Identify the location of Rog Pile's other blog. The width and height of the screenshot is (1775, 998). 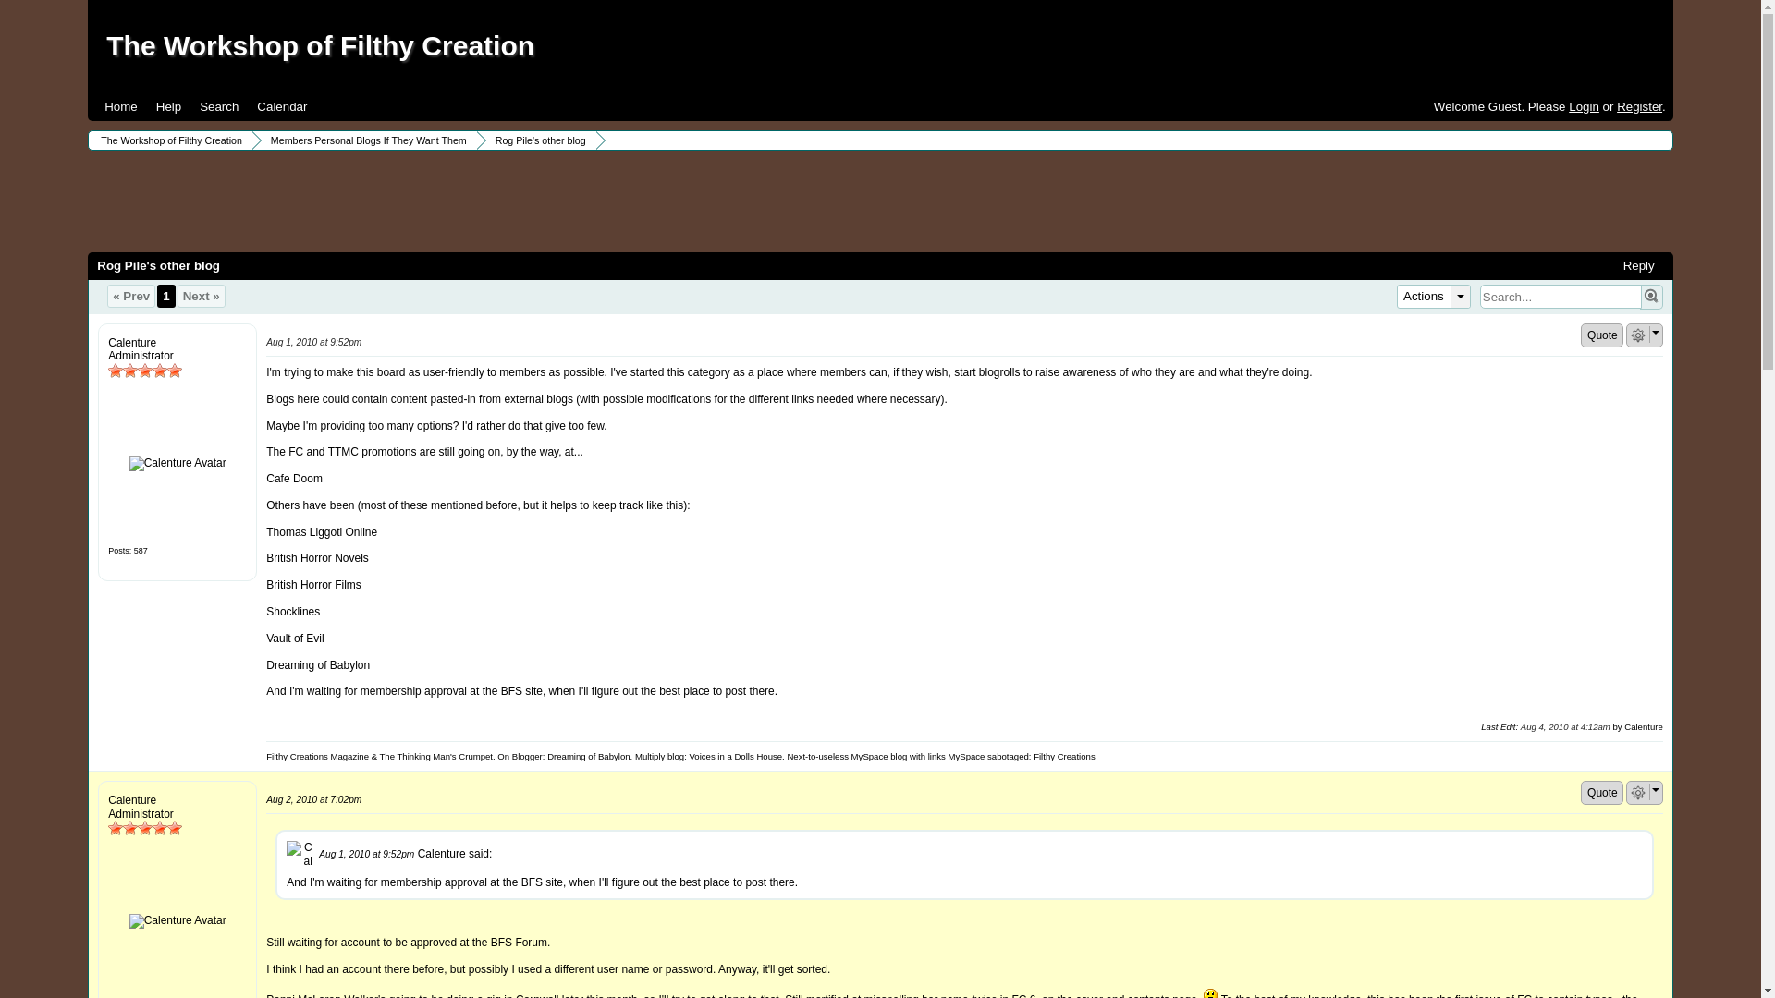
(538, 140).